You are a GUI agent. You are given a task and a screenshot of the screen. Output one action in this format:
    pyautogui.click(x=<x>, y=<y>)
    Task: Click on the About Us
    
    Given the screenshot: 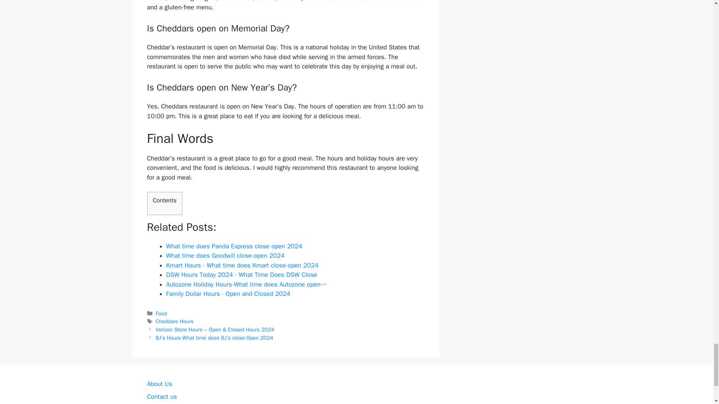 What is the action you would take?
    pyautogui.click(x=159, y=384)
    